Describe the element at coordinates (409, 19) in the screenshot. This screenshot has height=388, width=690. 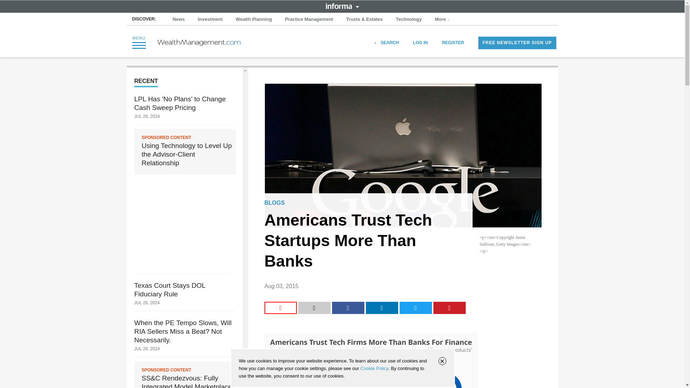
I see `Technology` at that location.